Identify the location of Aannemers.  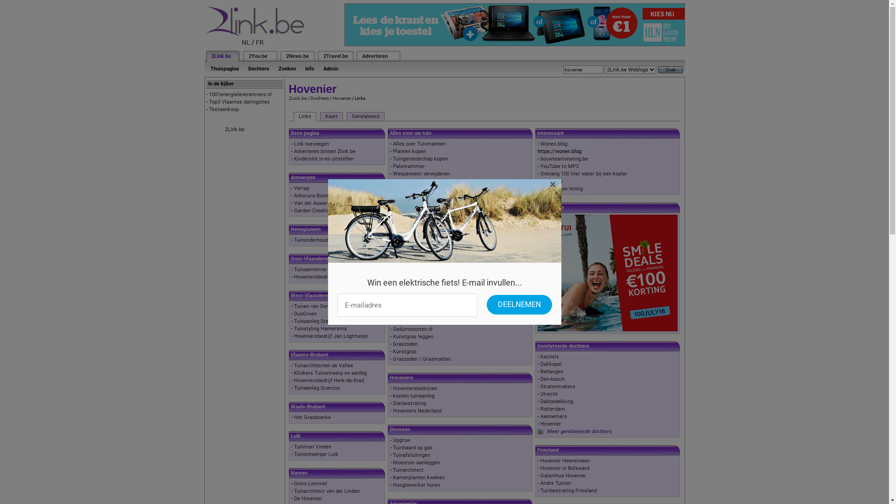
(553, 416).